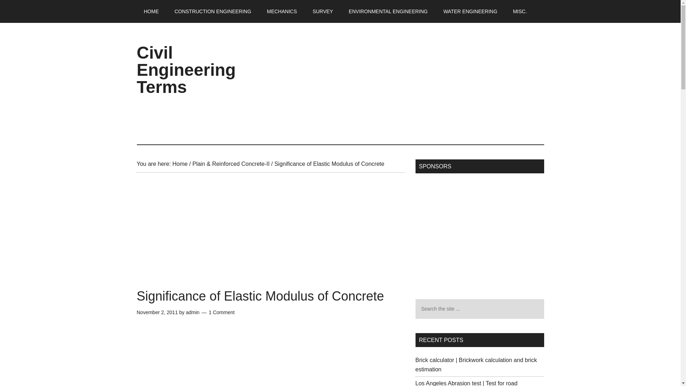 This screenshot has width=686, height=386. What do you see at coordinates (323, 11) in the screenshot?
I see `SURVEY` at bounding box center [323, 11].